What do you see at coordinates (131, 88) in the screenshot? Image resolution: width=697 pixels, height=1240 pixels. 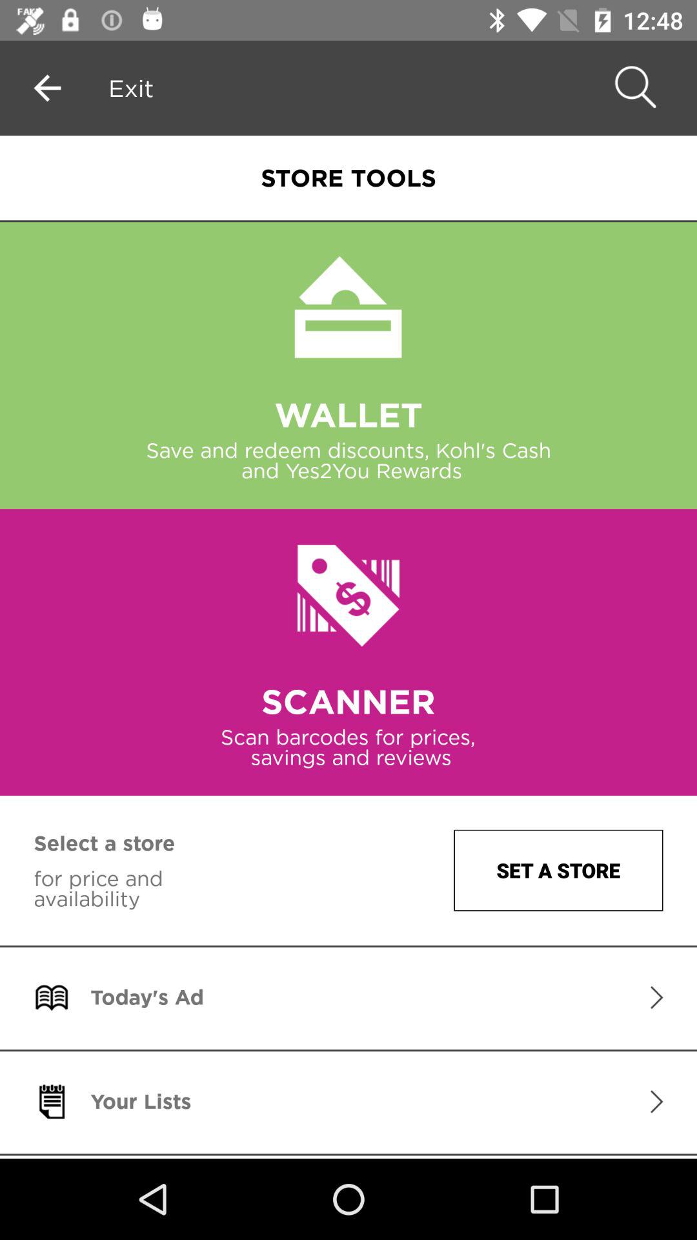 I see `tap icon to the left of store tools icon` at bounding box center [131, 88].